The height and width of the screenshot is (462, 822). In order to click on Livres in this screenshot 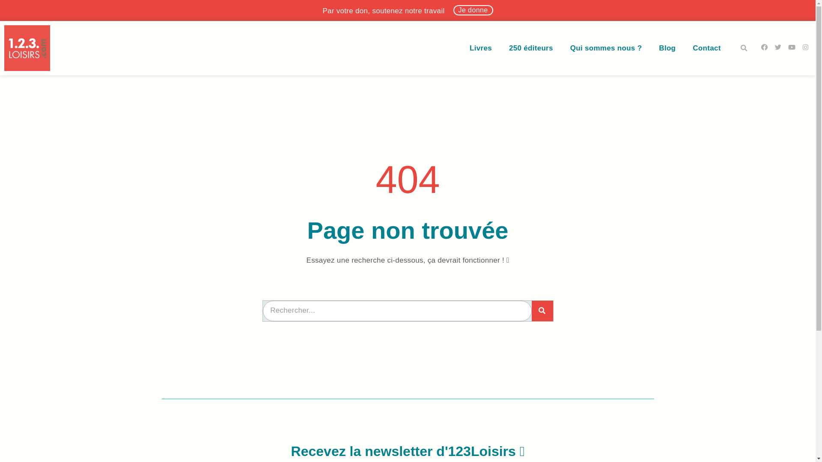, I will do `click(481, 48)`.